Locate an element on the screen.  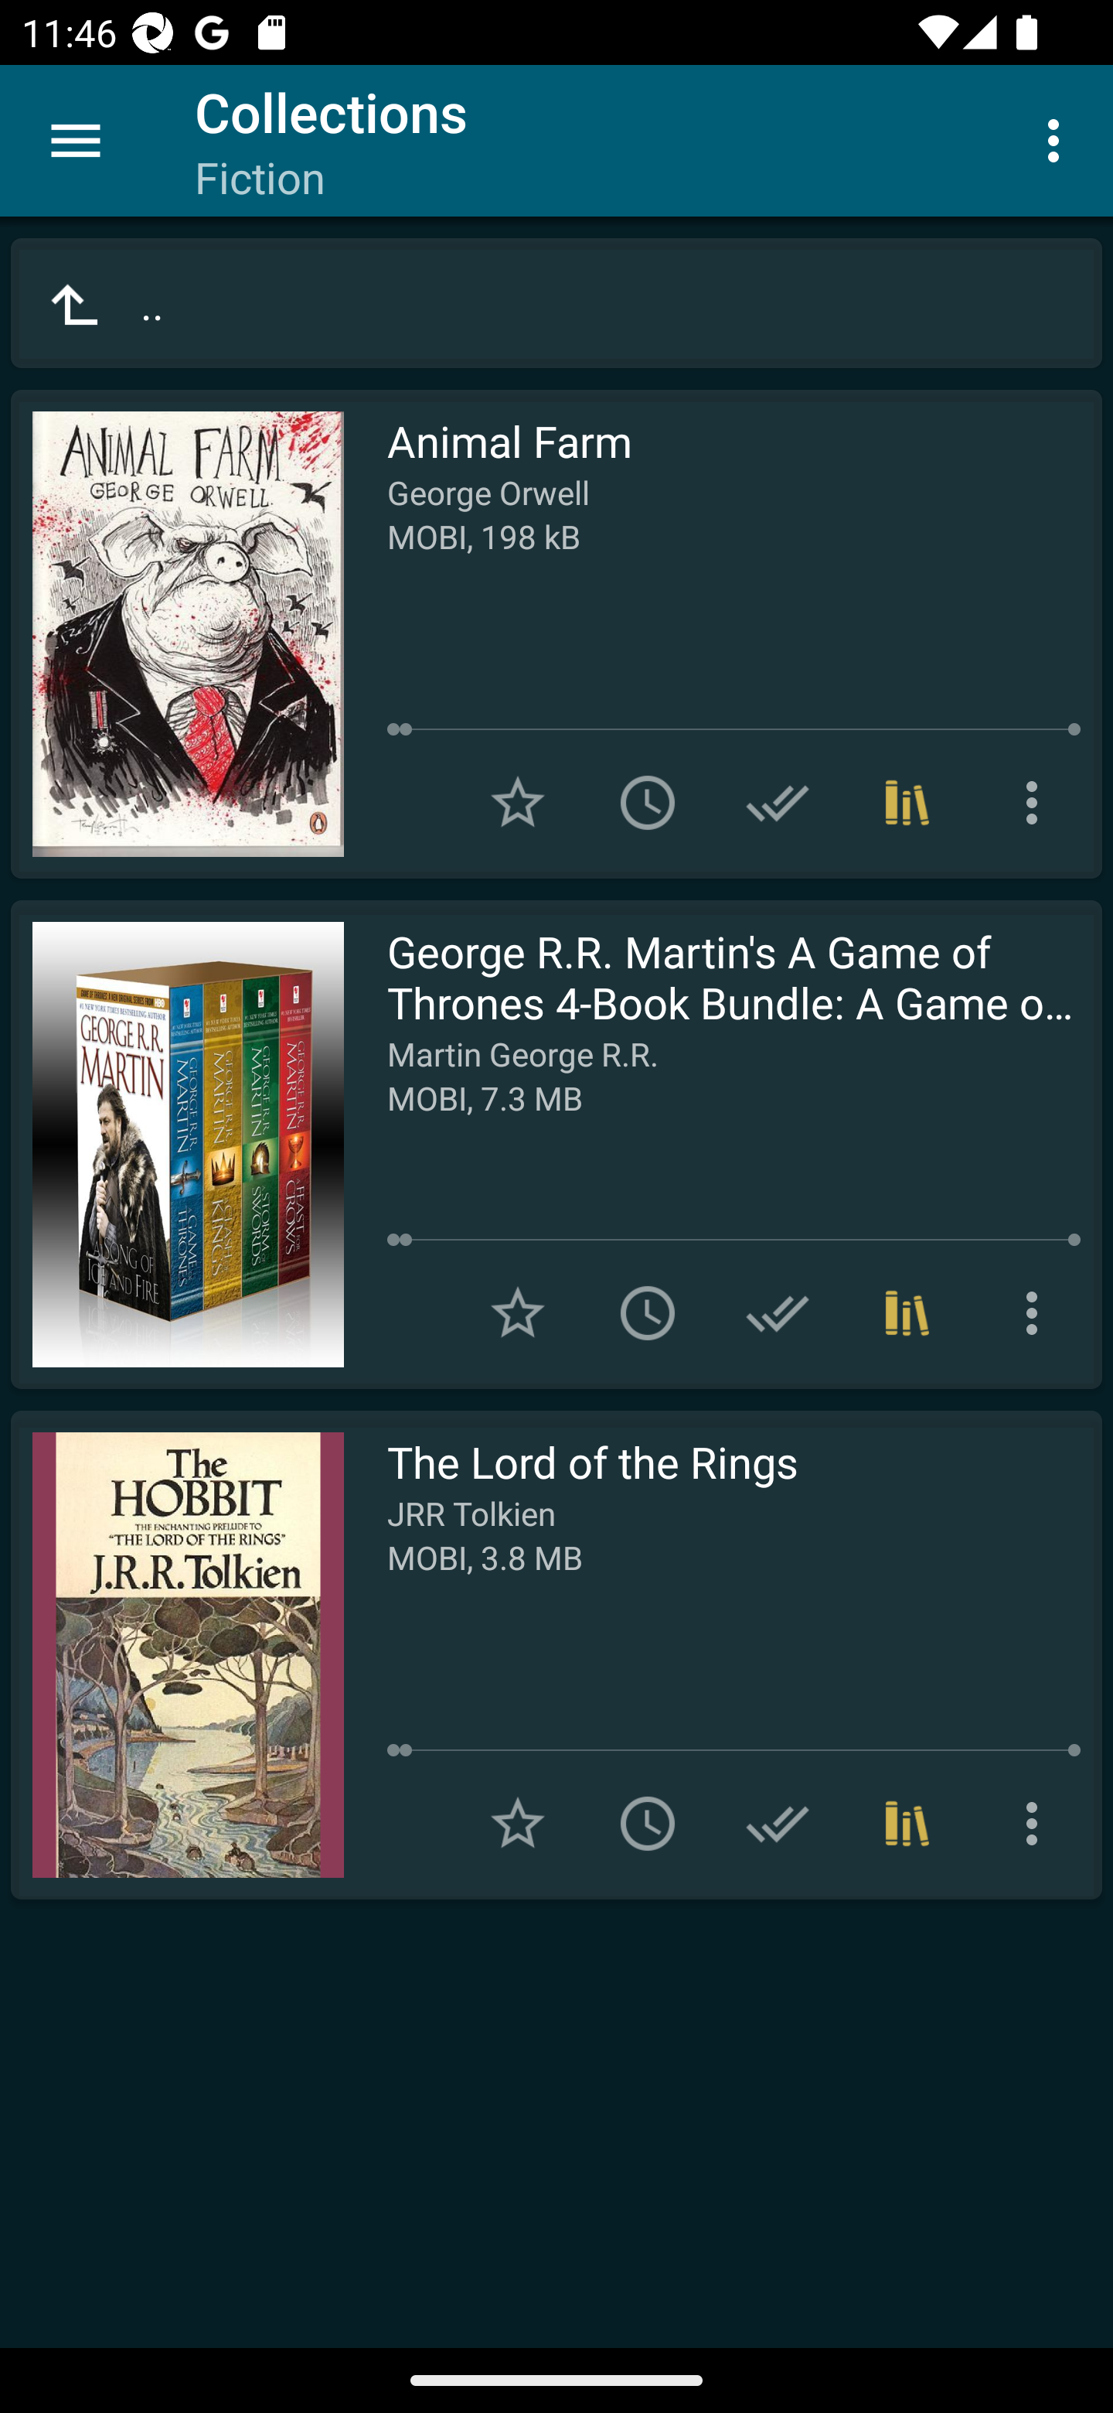
Add to To read is located at coordinates (648, 1824).